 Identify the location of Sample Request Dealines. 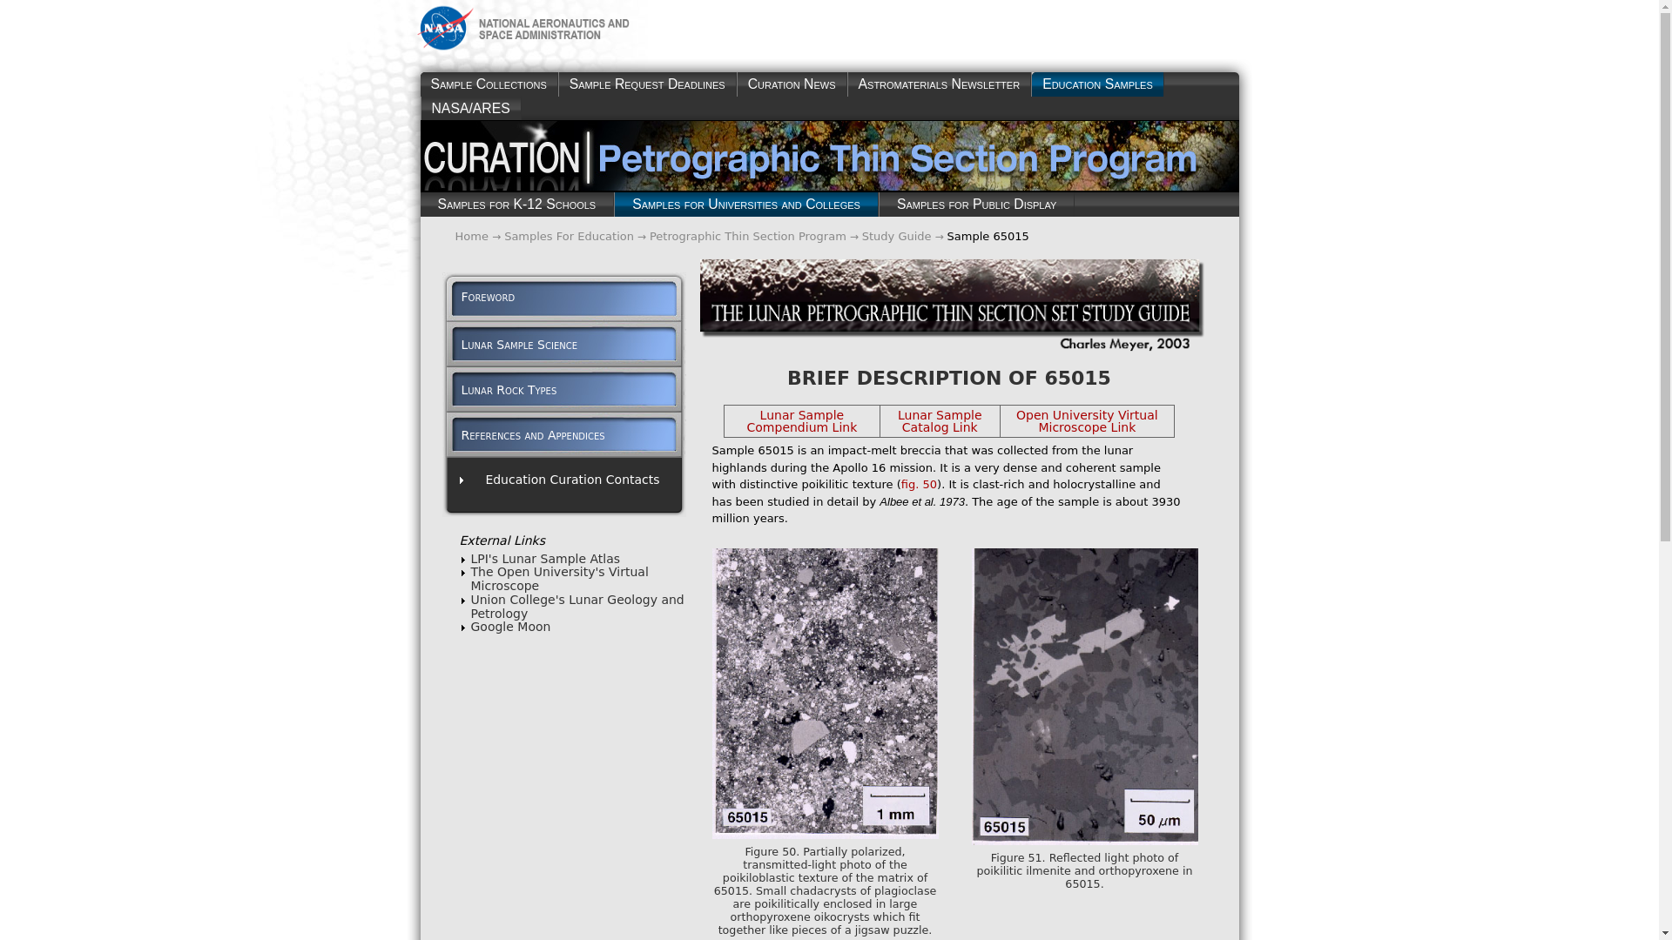
(648, 84).